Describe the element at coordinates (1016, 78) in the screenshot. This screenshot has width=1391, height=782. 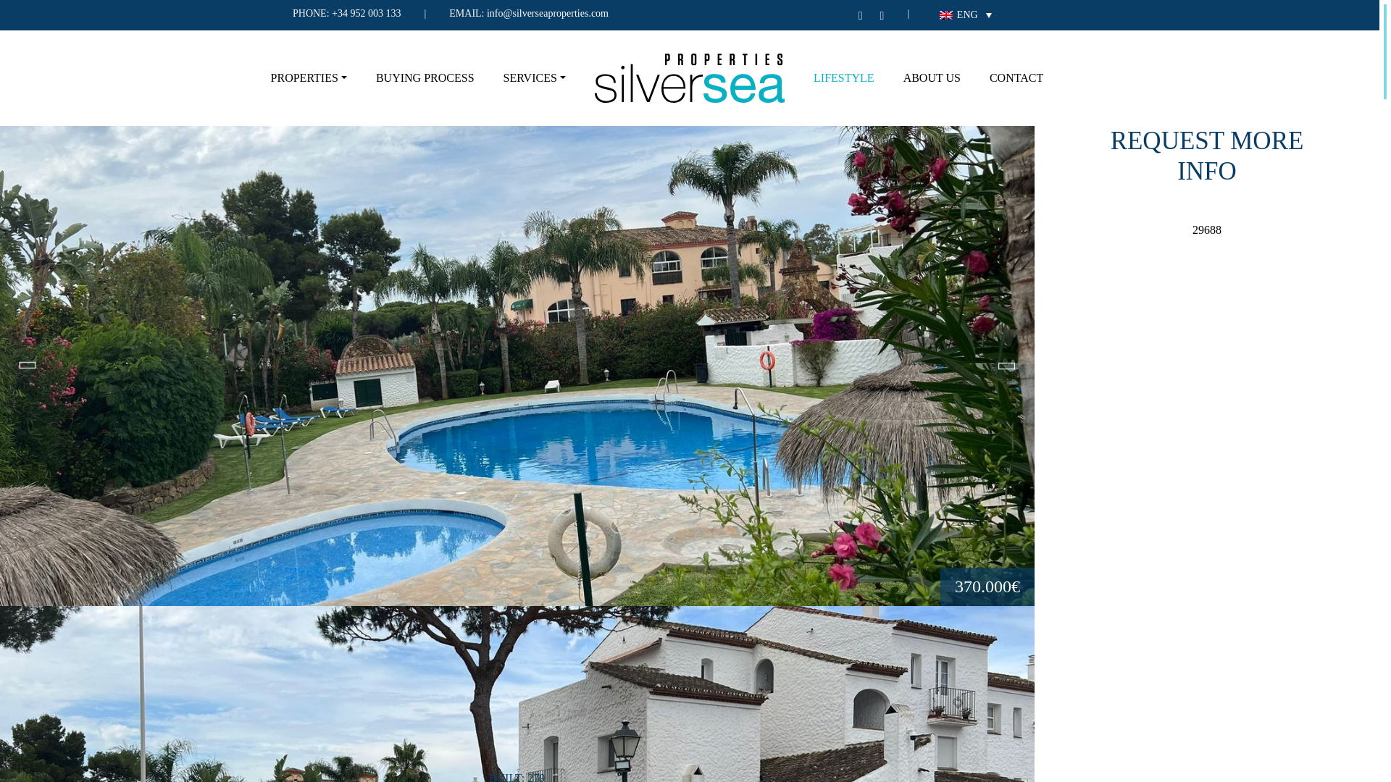
I see `CONTACT` at that location.